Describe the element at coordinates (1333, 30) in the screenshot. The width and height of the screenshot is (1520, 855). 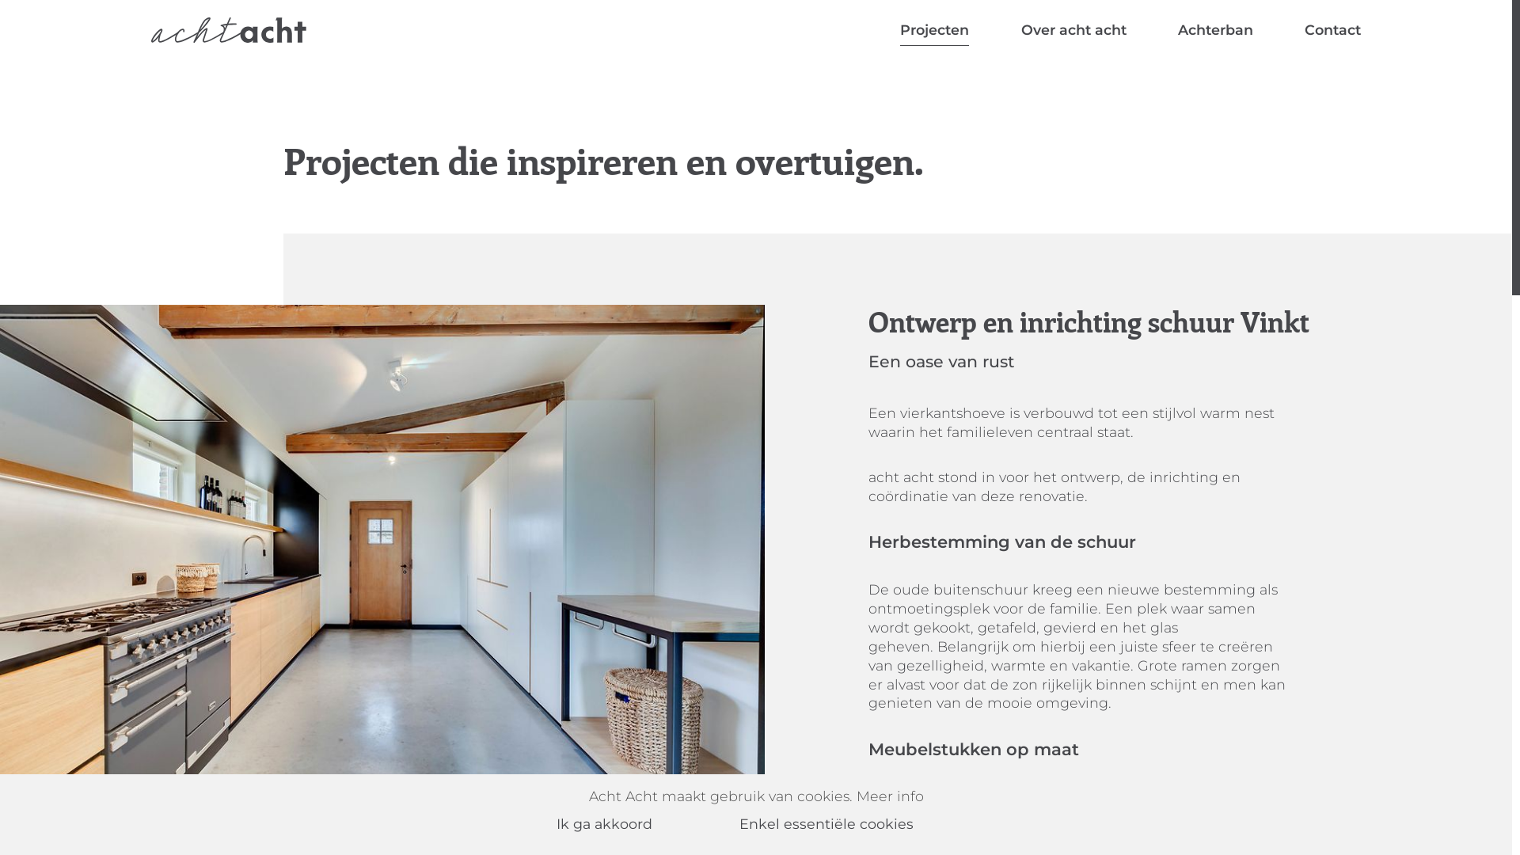
I see `Contact` at that location.